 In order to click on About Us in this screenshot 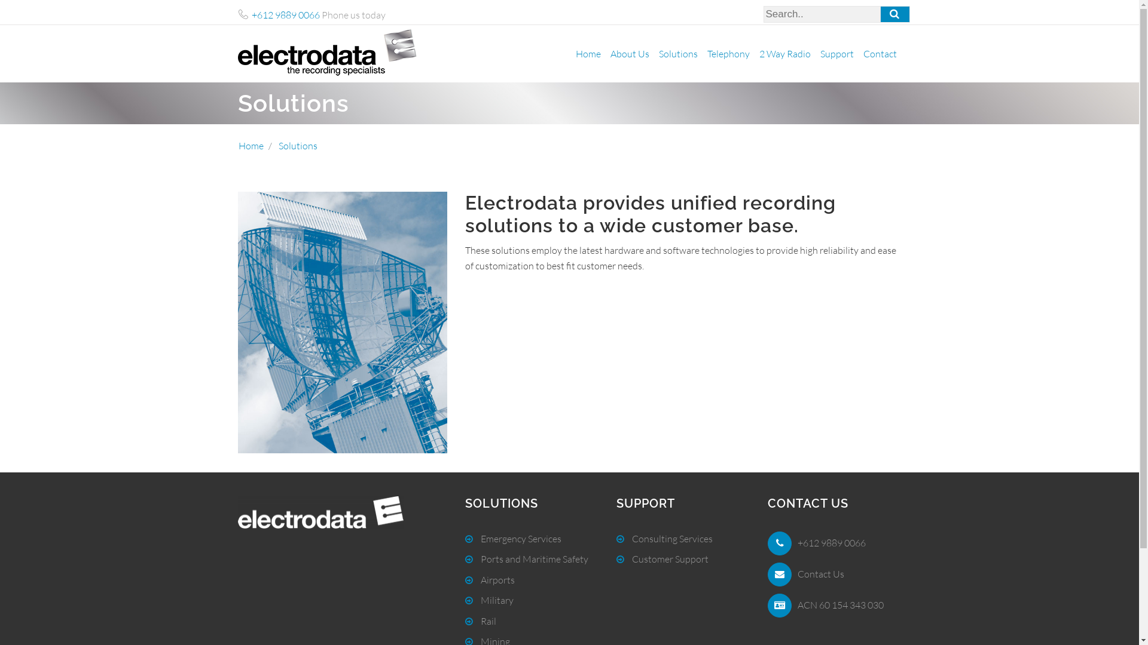, I will do `click(629, 54)`.